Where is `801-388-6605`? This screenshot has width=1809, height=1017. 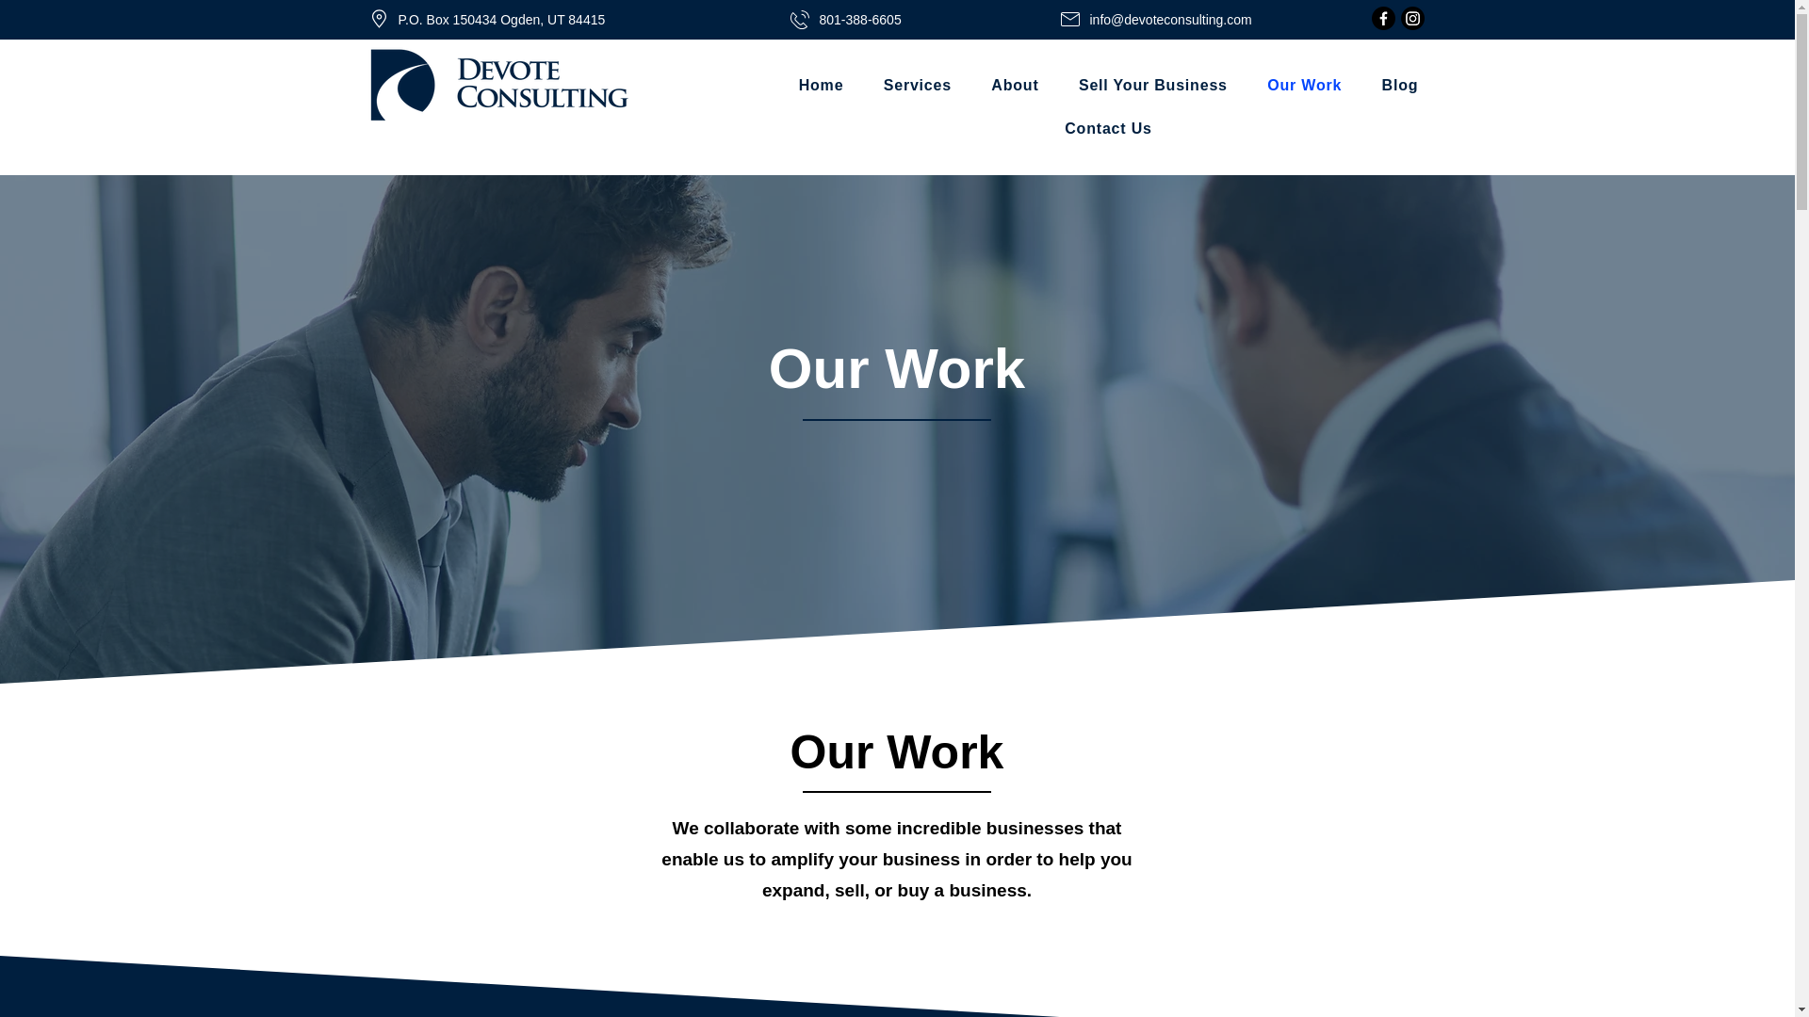 801-388-6605 is located at coordinates (859, 19).